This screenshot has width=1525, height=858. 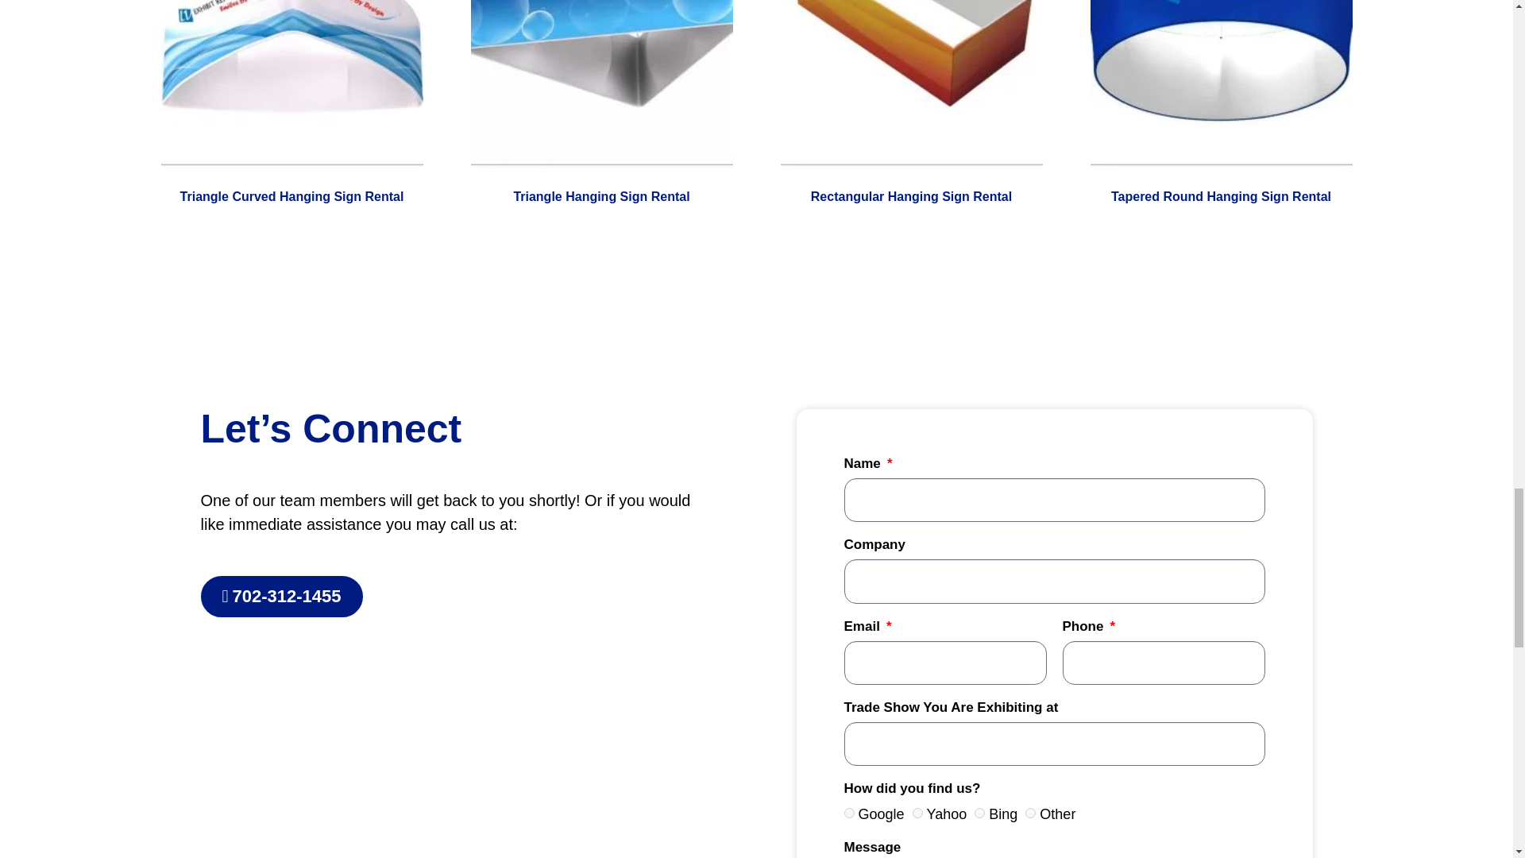 What do you see at coordinates (1029, 814) in the screenshot?
I see `Other` at bounding box center [1029, 814].